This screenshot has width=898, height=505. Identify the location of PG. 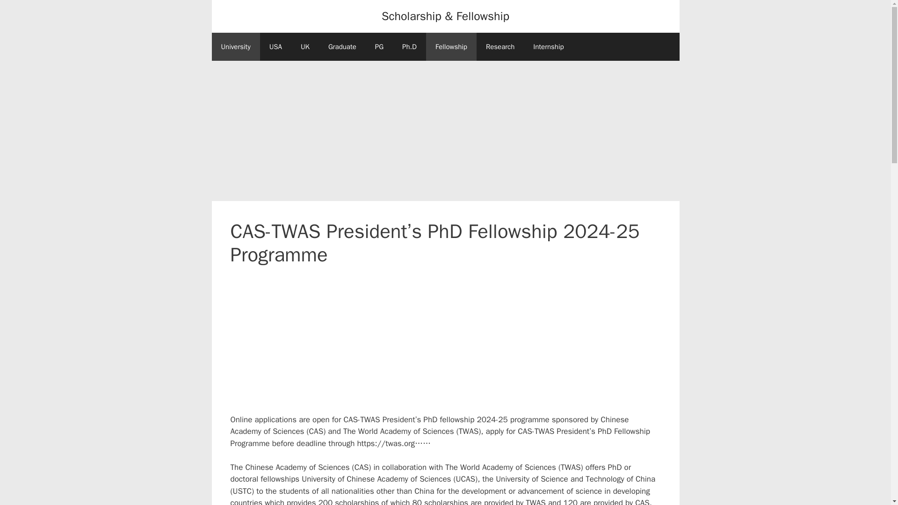
(379, 47).